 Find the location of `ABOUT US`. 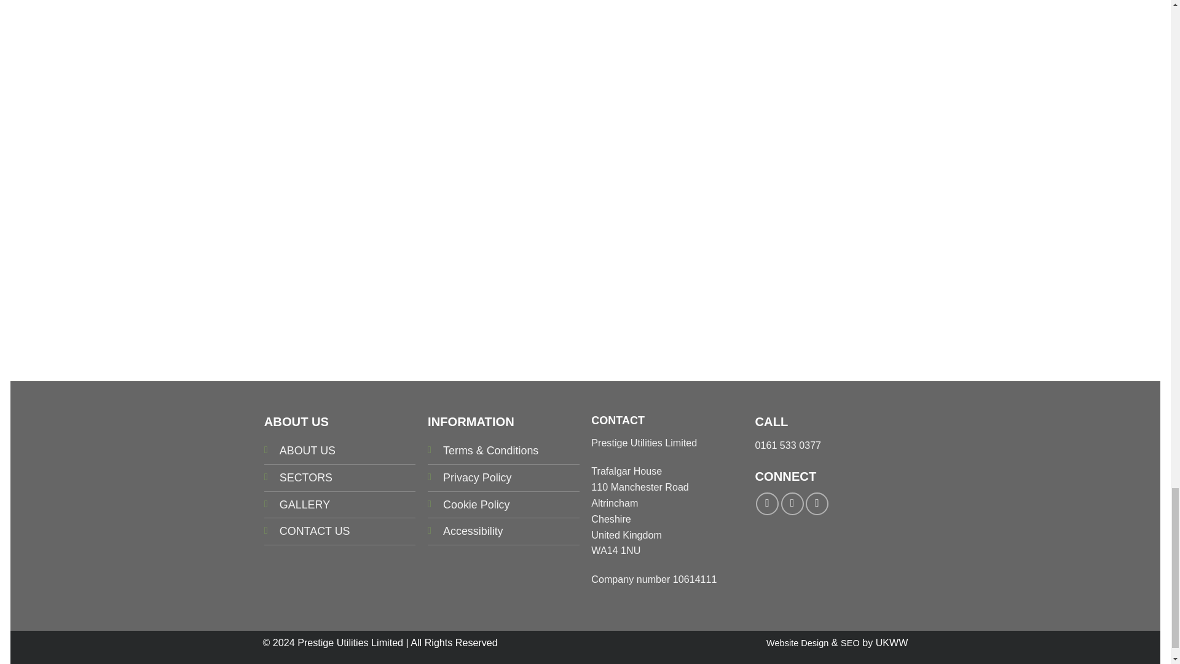

ABOUT US is located at coordinates (307, 450).